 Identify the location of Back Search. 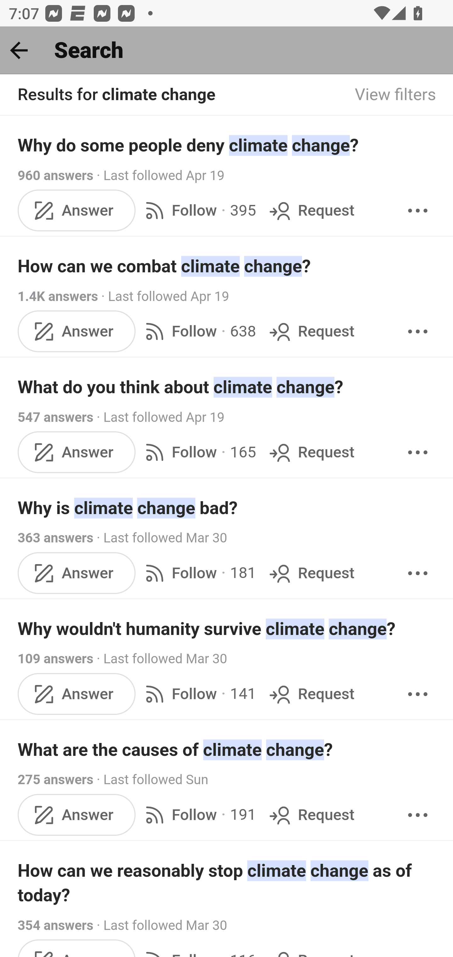
(226, 51).